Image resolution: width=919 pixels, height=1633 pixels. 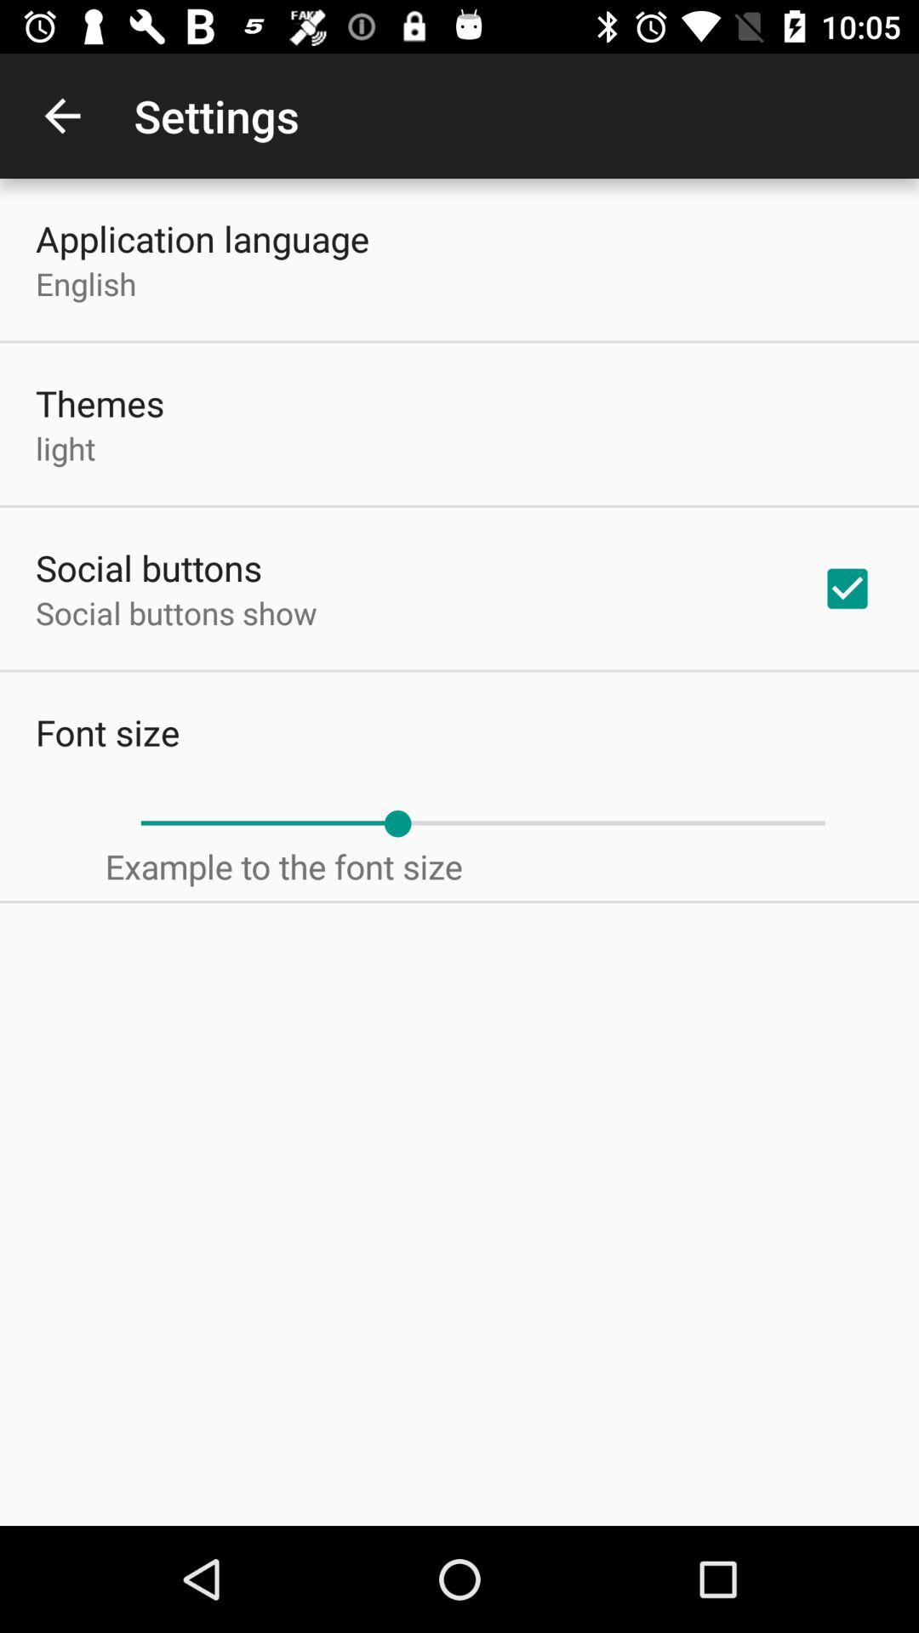 What do you see at coordinates (66, 447) in the screenshot?
I see `tap light` at bounding box center [66, 447].